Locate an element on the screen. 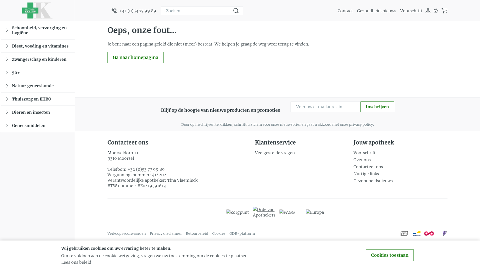 The height and width of the screenshot is (270, 480). Dieet, voeding en vitamines is located at coordinates (38, 46).